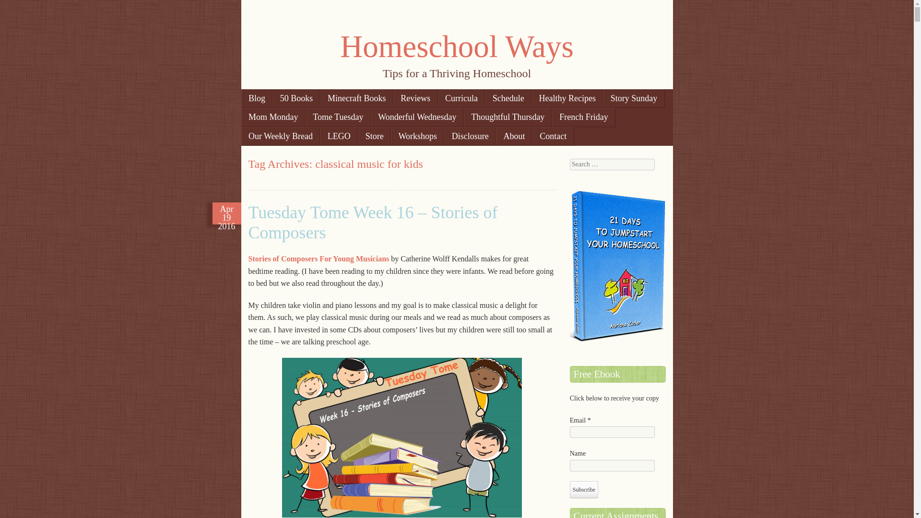 This screenshot has width=921, height=518. What do you see at coordinates (633, 98) in the screenshot?
I see `Story Sunday` at bounding box center [633, 98].